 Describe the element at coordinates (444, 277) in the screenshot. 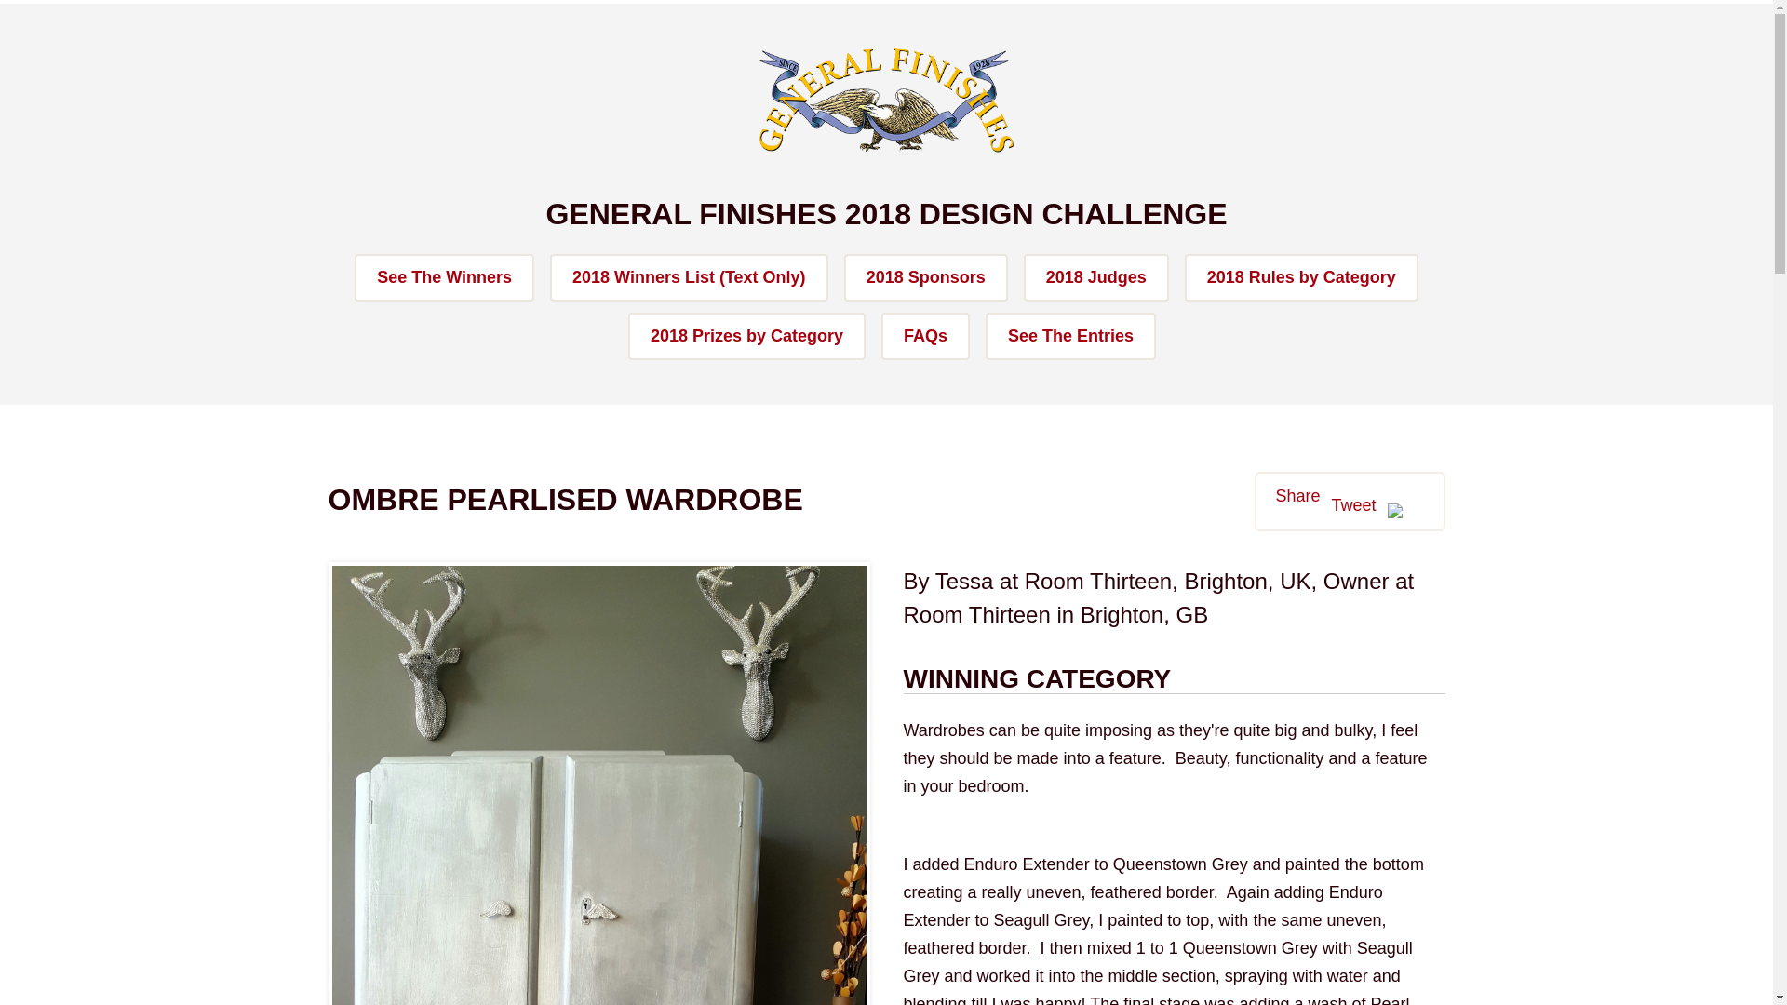

I see `See The Winners` at that location.